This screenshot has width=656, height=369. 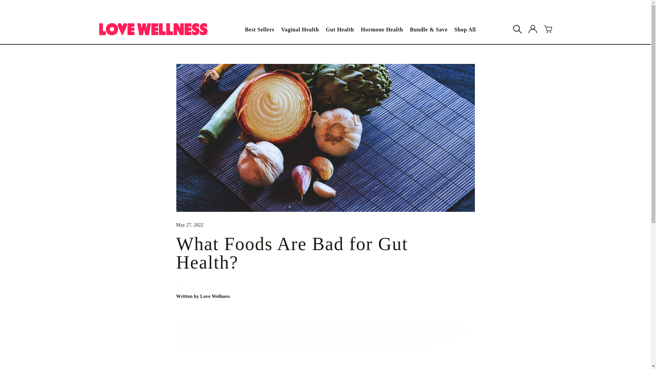 What do you see at coordinates (326, 290) in the screenshot?
I see `Account` at bounding box center [326, 290].